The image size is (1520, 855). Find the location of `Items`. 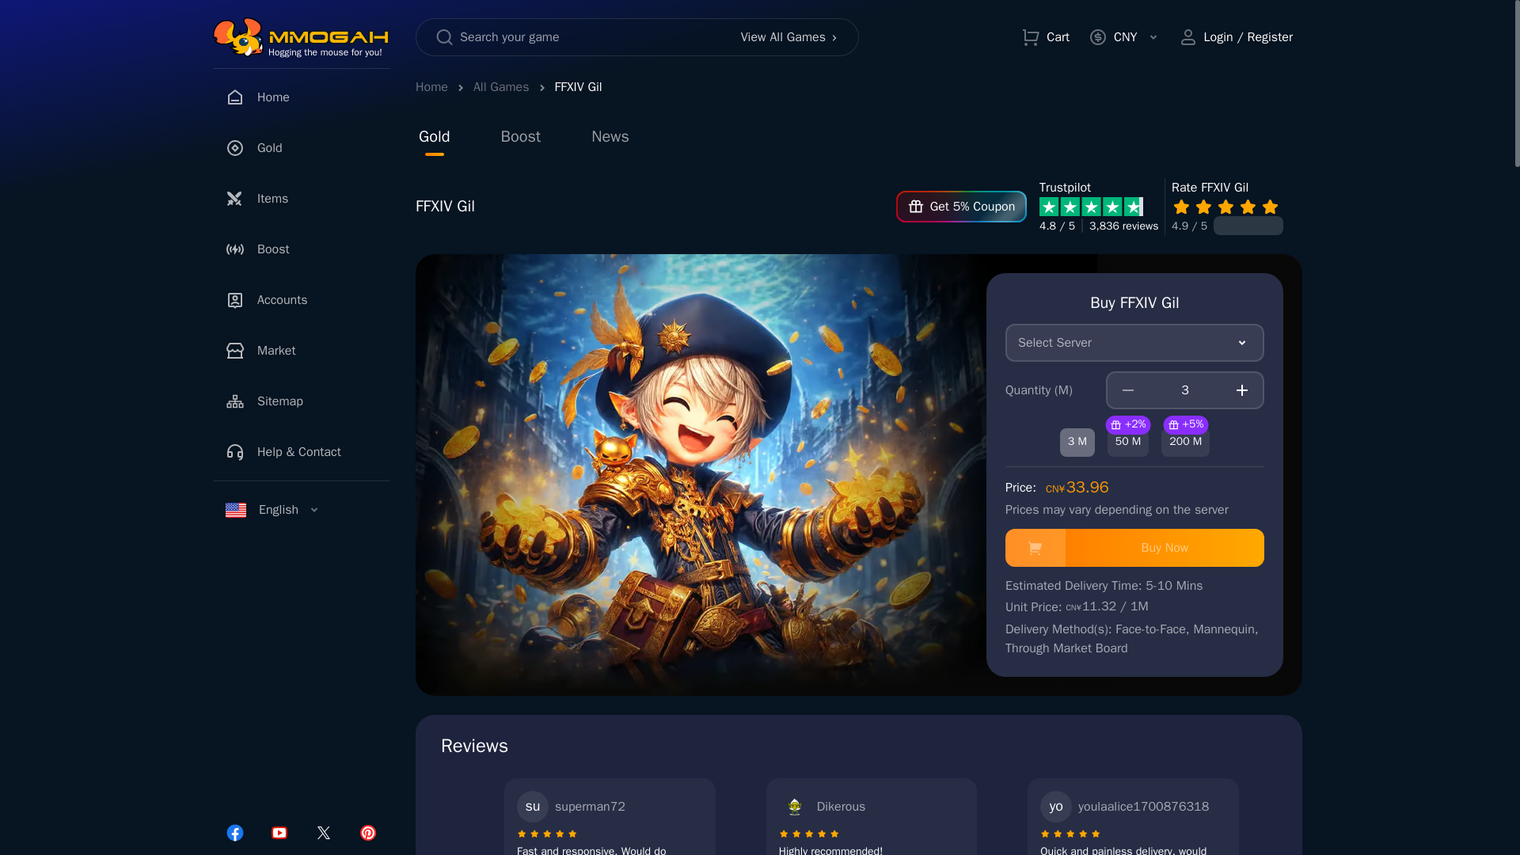

Items is located at coordinates (301, 198).